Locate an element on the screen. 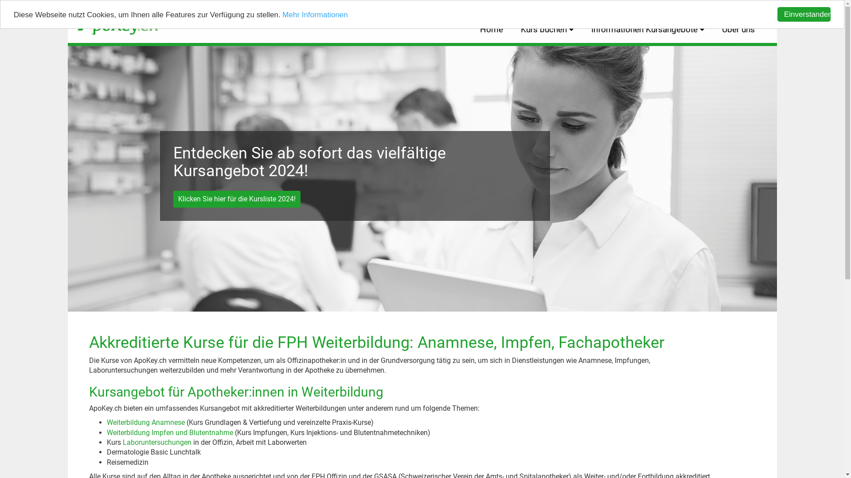  Weiterbildung Anamnese is located at coordinates (145, 422).